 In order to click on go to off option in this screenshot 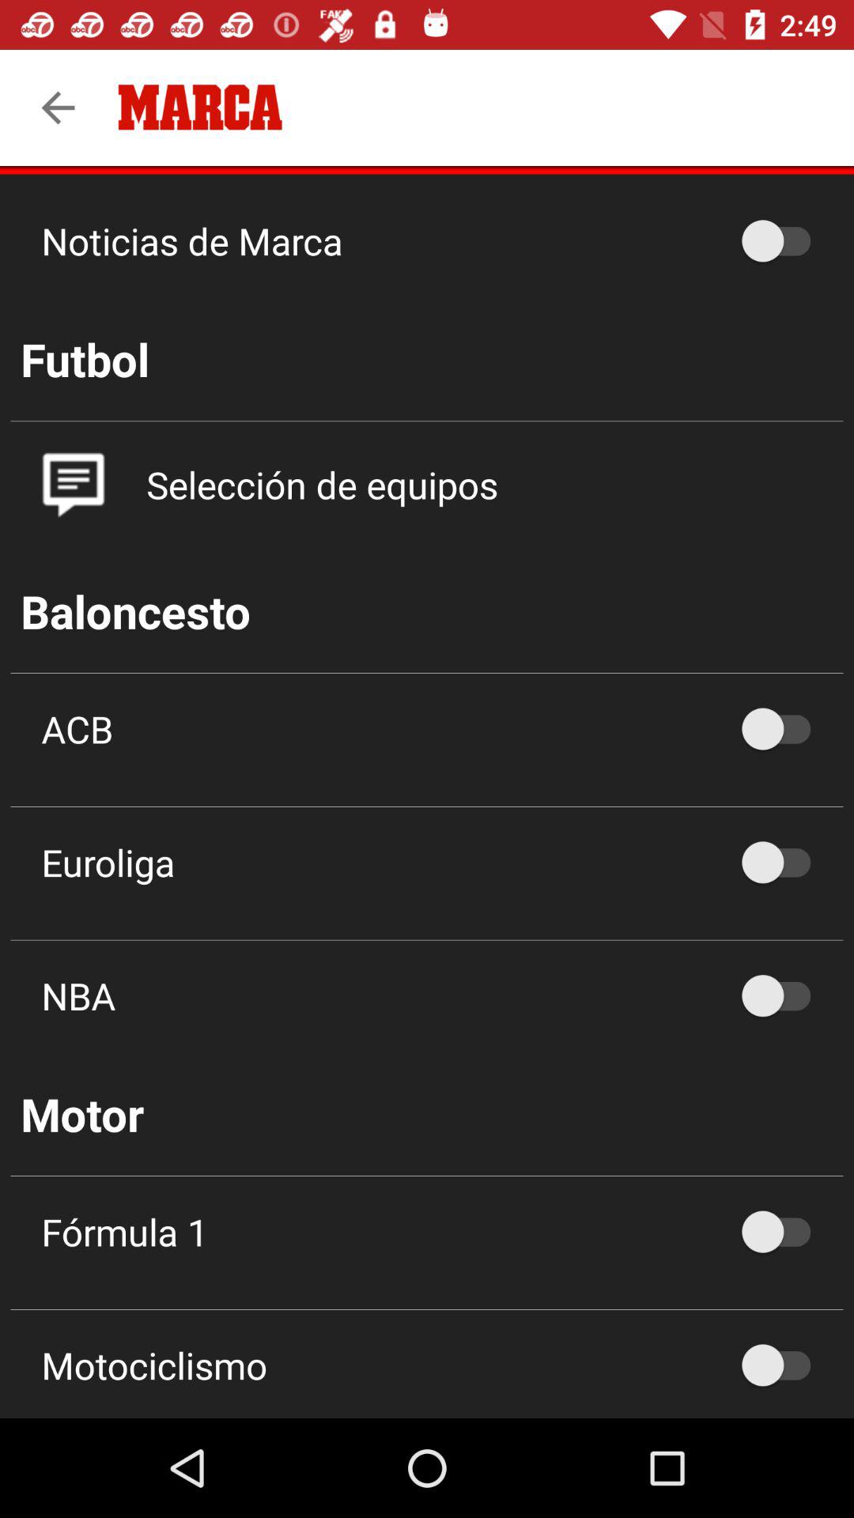, I will do `click(784, 1232)`.